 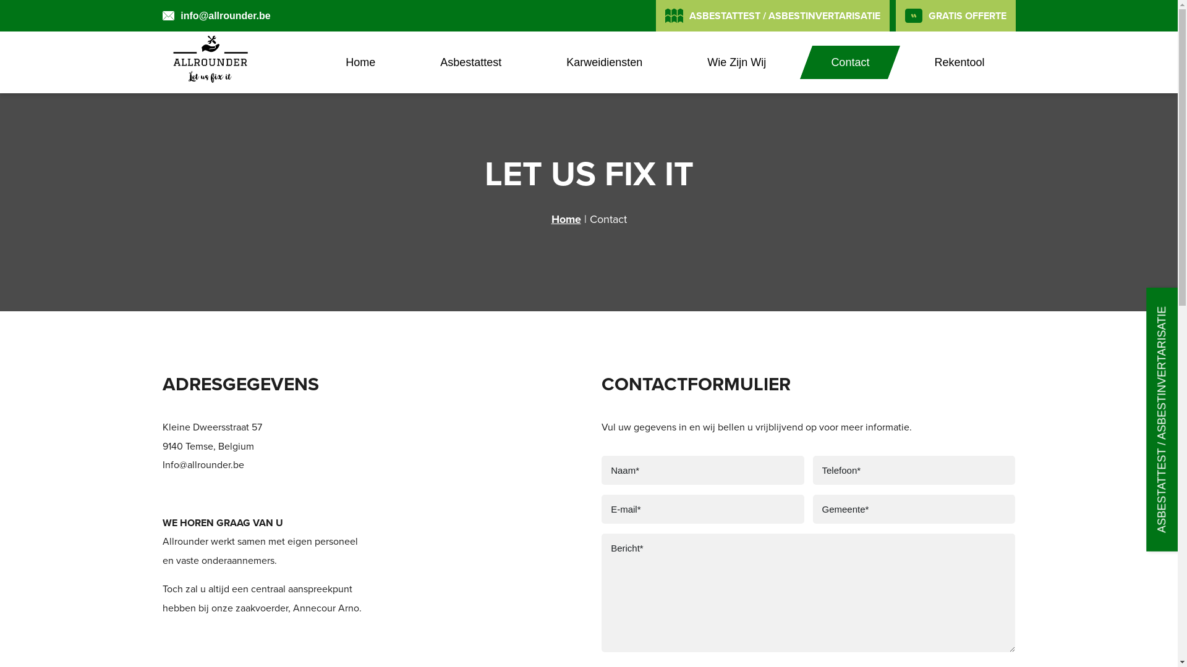 What do you see at coordinates (566, 219) in the screenshot?
I see `Home` at bounding box center [566, 219].